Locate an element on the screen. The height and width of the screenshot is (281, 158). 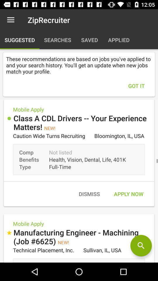
flip to the apply now item is located at coordinates (128, 194).